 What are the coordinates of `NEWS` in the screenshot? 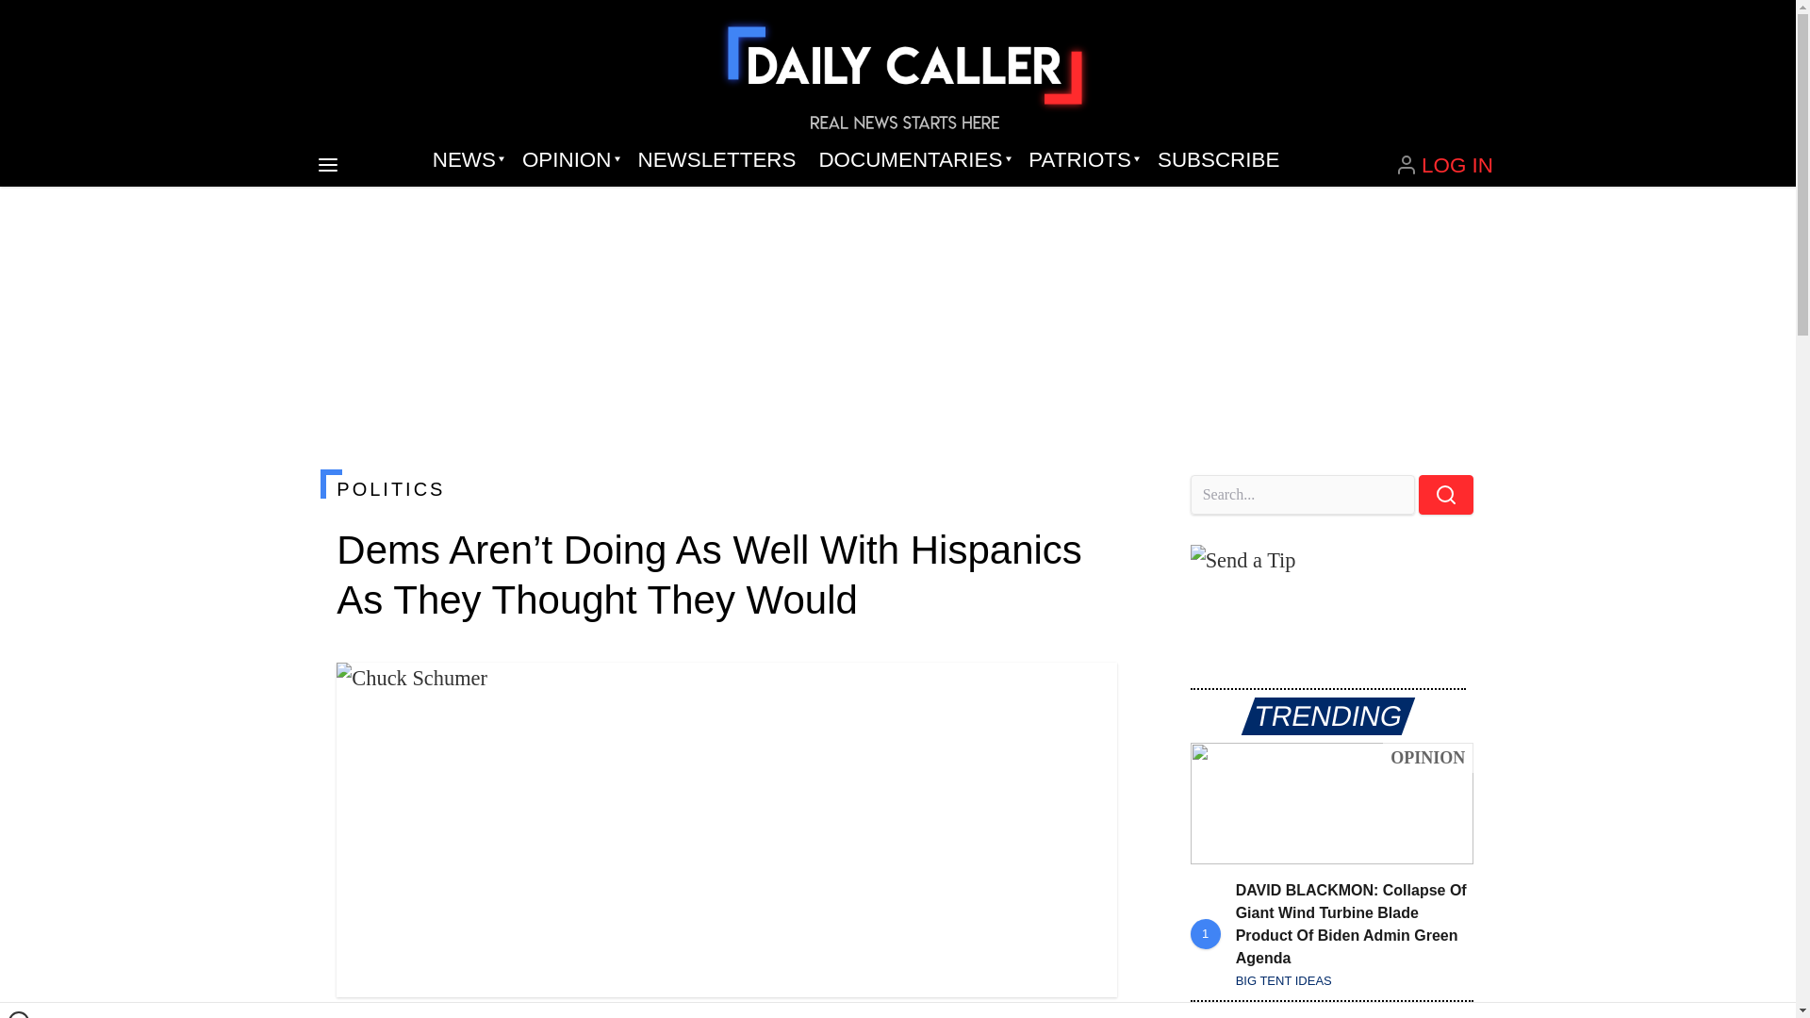 It's located at (466, 160).